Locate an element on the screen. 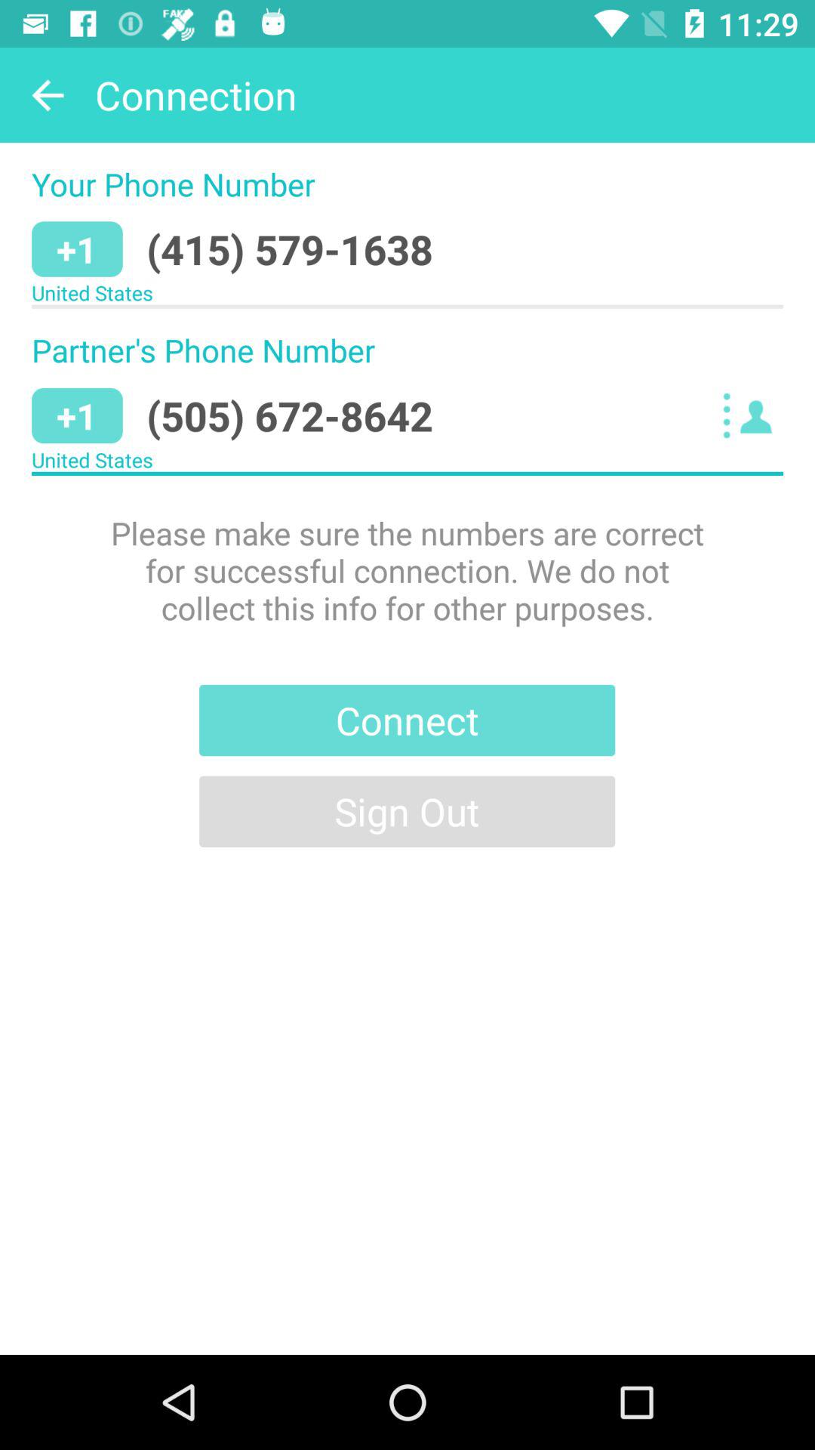 This screenshot has height=1450, width=815. click the (505) 672-8642 item is located at coordinates (290, 415).